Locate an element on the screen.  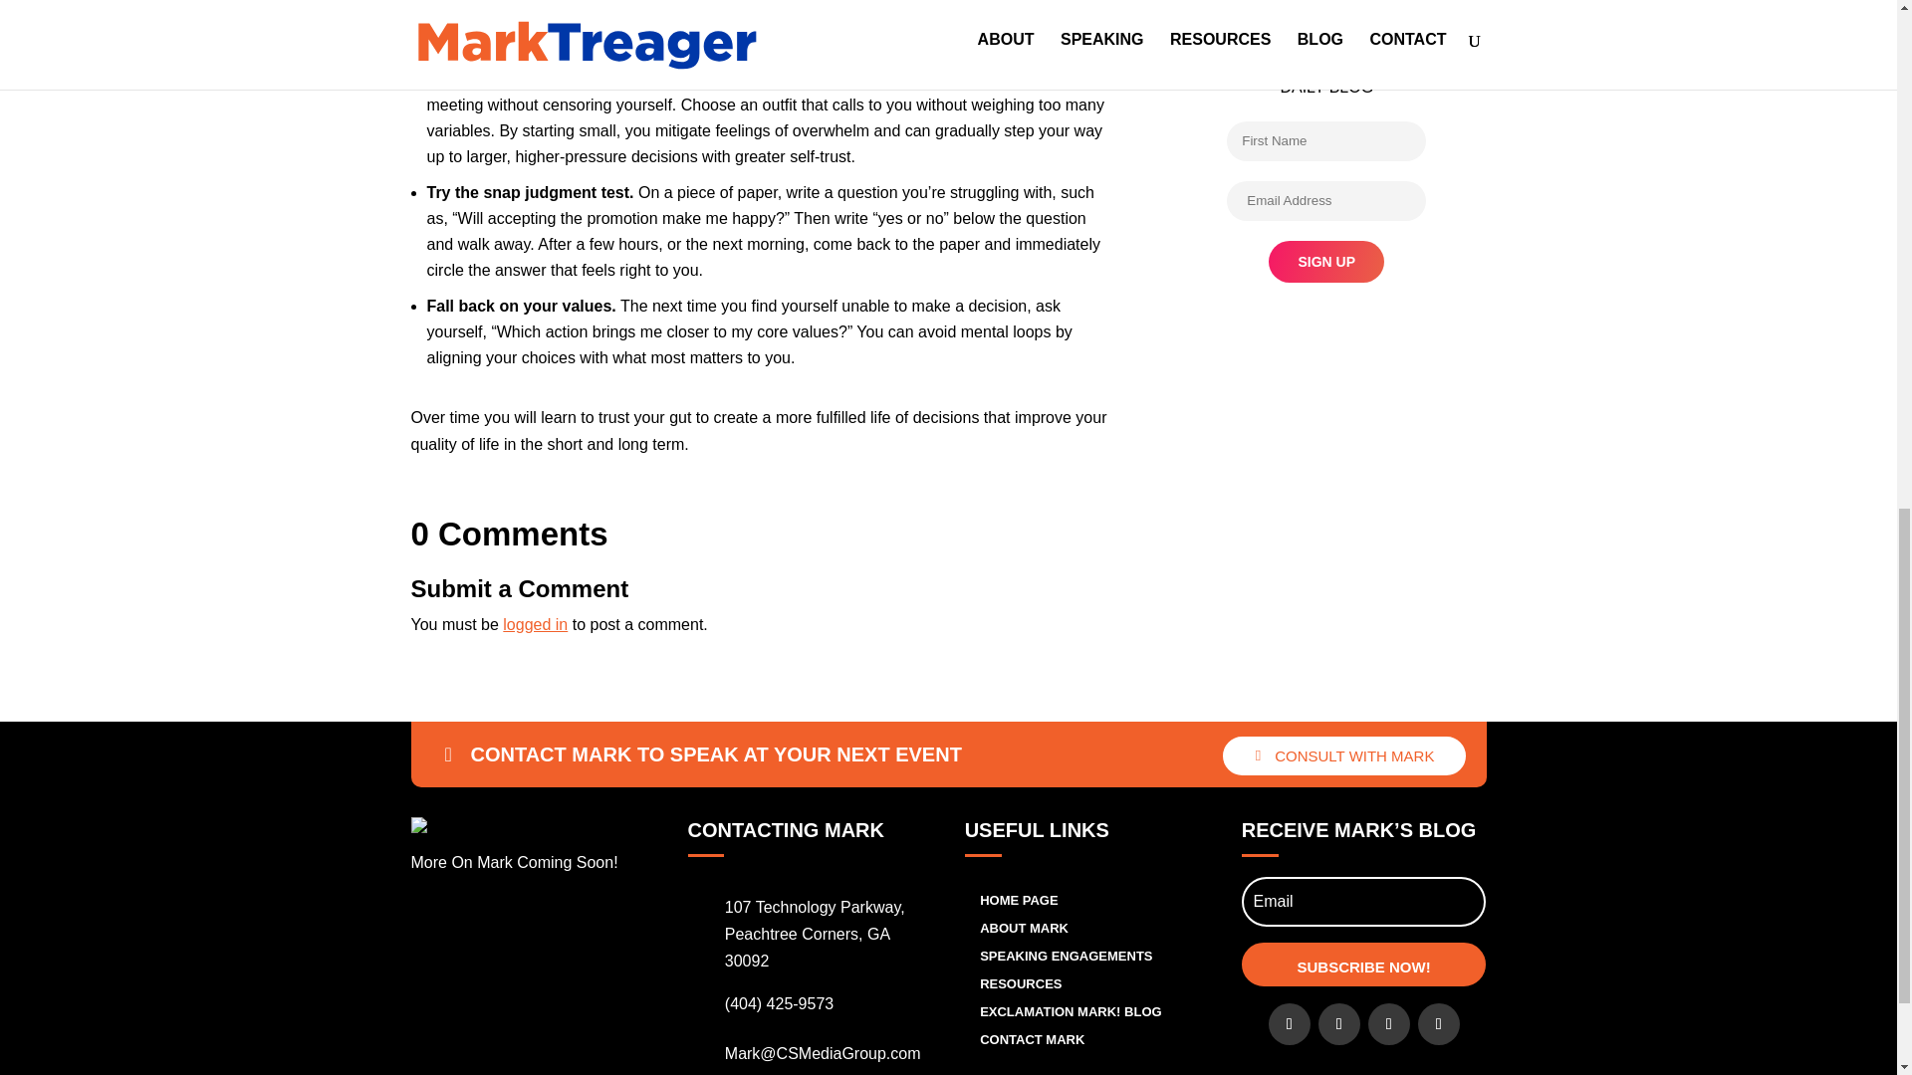
Follow on X is located at coordinates (1338, 1023).